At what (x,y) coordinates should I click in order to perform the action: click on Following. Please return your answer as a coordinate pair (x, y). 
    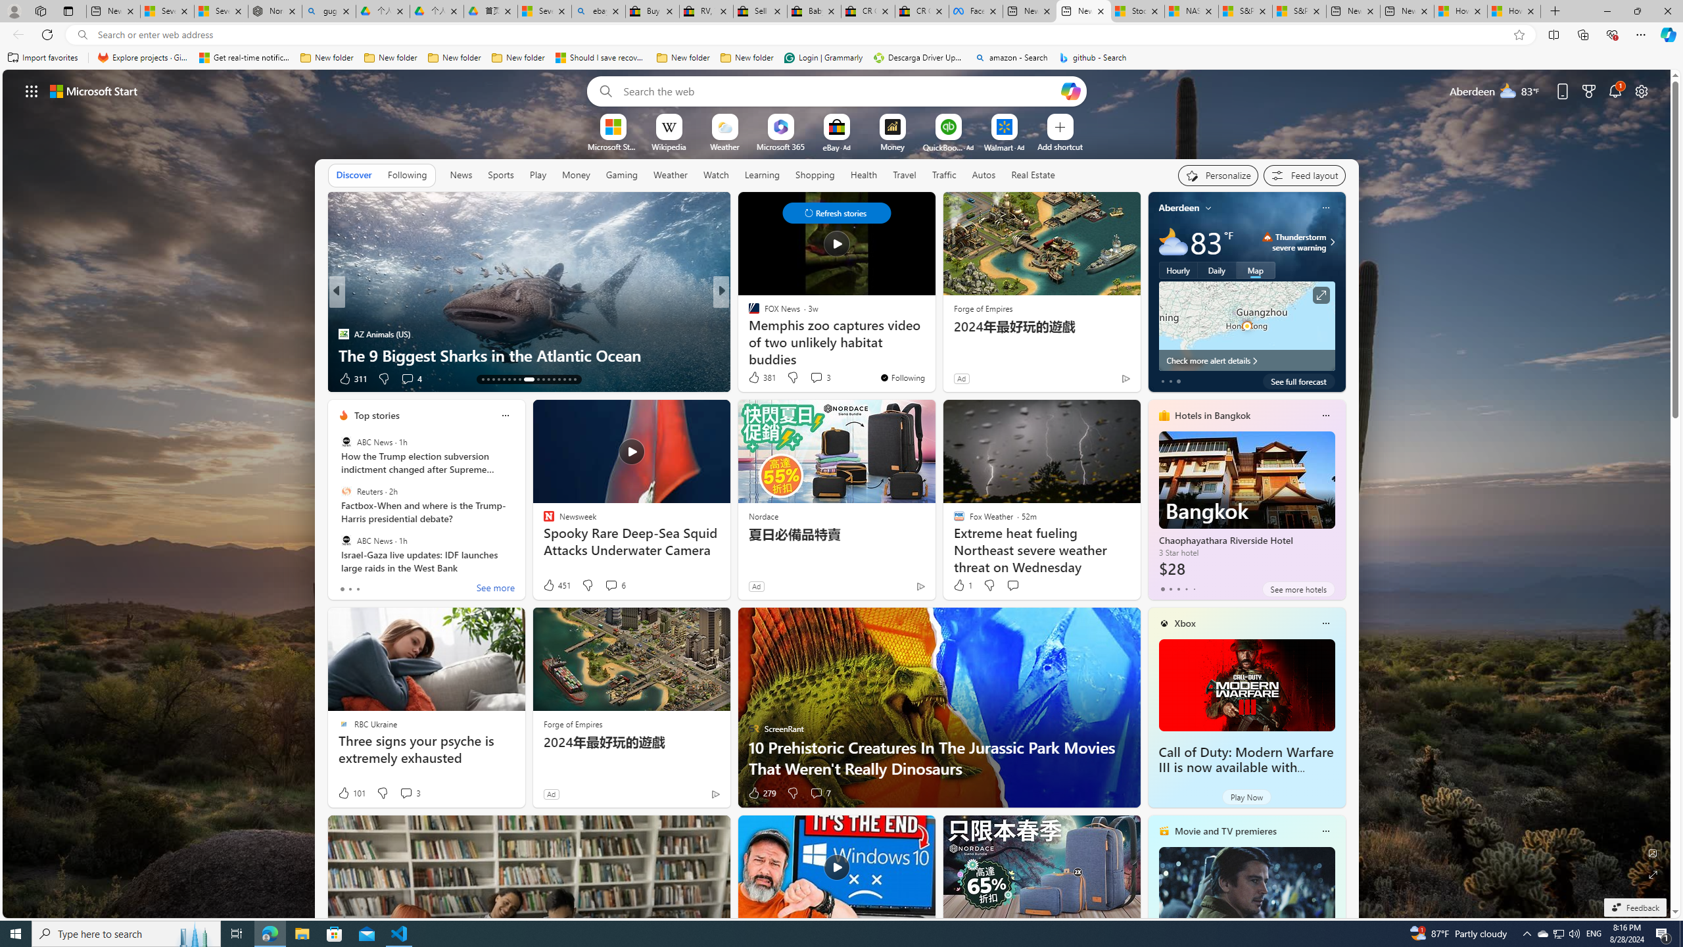
    Looking at the image, I should click on (407, 174).